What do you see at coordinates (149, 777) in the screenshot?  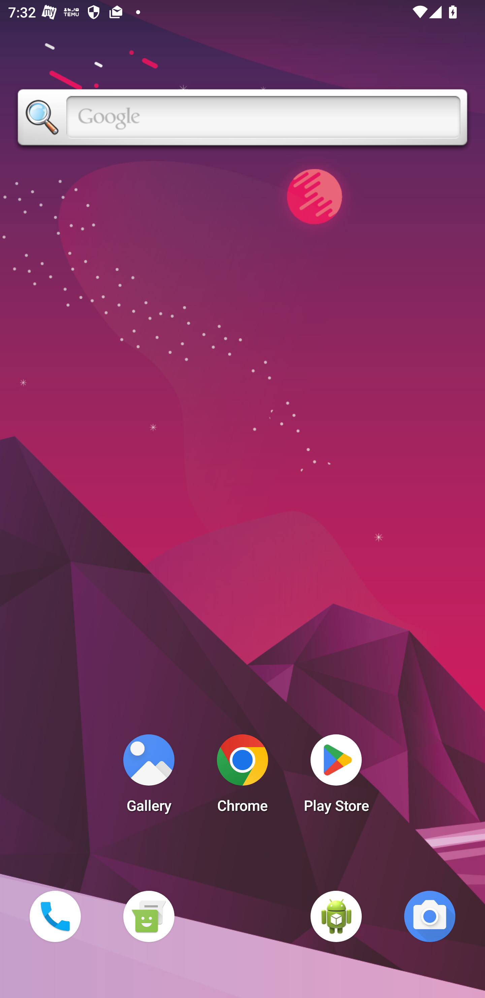 I see `Gallery` at bounding box center [149, 777].